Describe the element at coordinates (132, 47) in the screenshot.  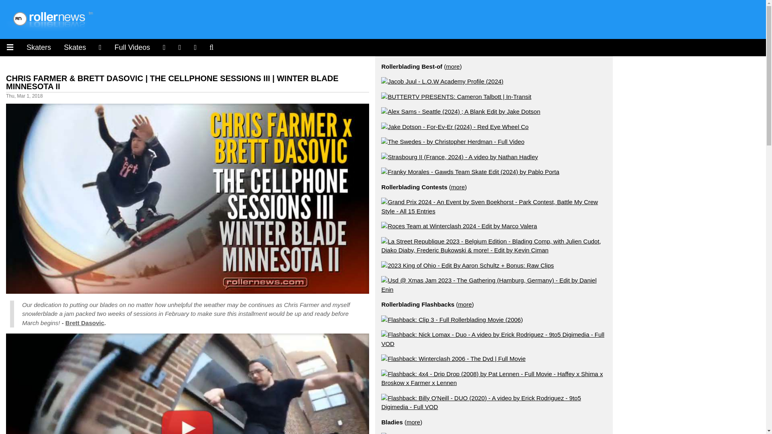
I see `Full Videos` at that location.